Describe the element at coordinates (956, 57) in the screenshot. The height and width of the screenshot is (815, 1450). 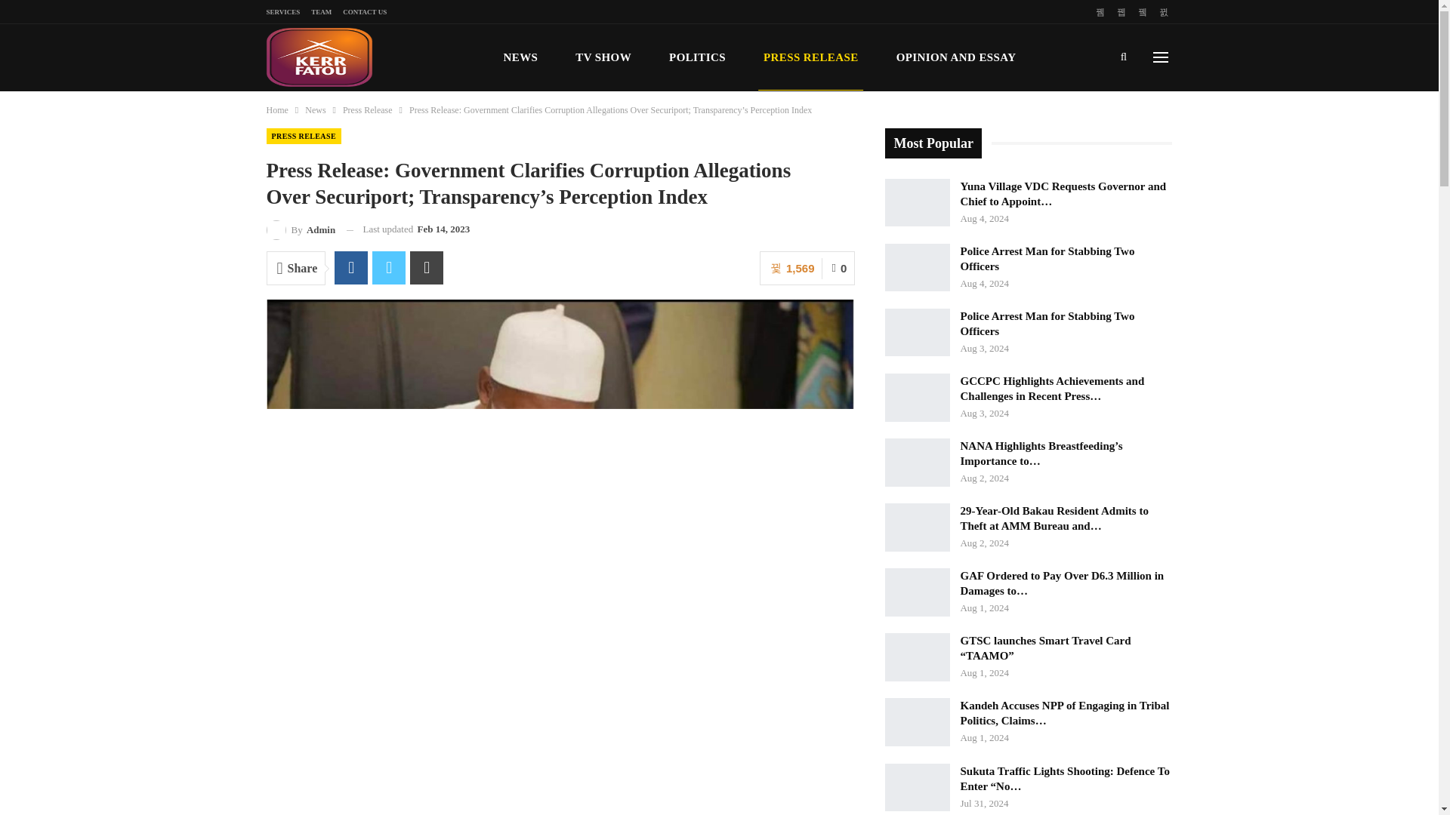
I see `OPINION AND ESSAY` at that location.